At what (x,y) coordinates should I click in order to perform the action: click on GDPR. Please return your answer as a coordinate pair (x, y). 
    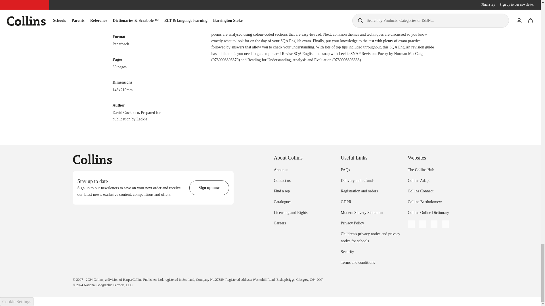
    Looking at the image, I should click on (346, 202).